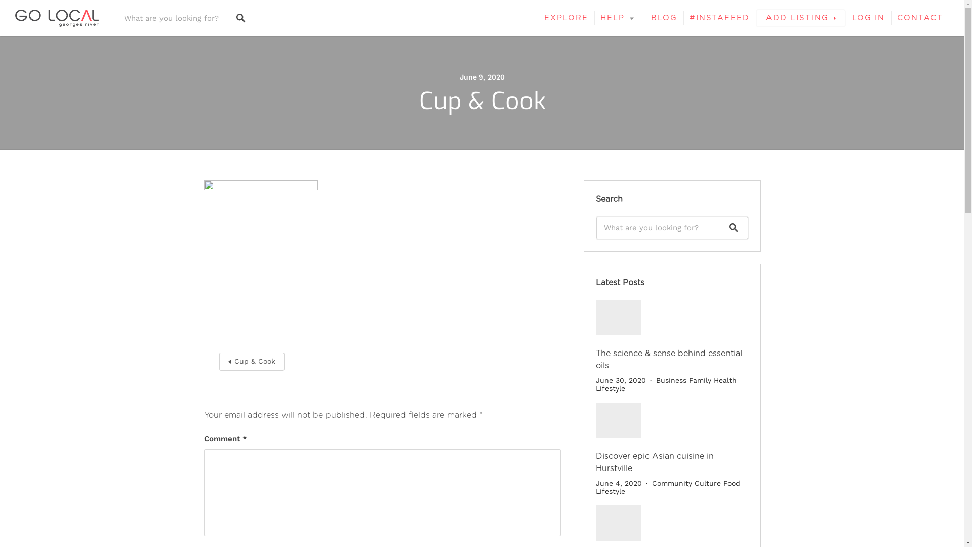 The height and width of the screenshot is (547, 972). Describe the element at coordinates (619, 483) in the screenshot. I see `June 4, 2020` at that location.